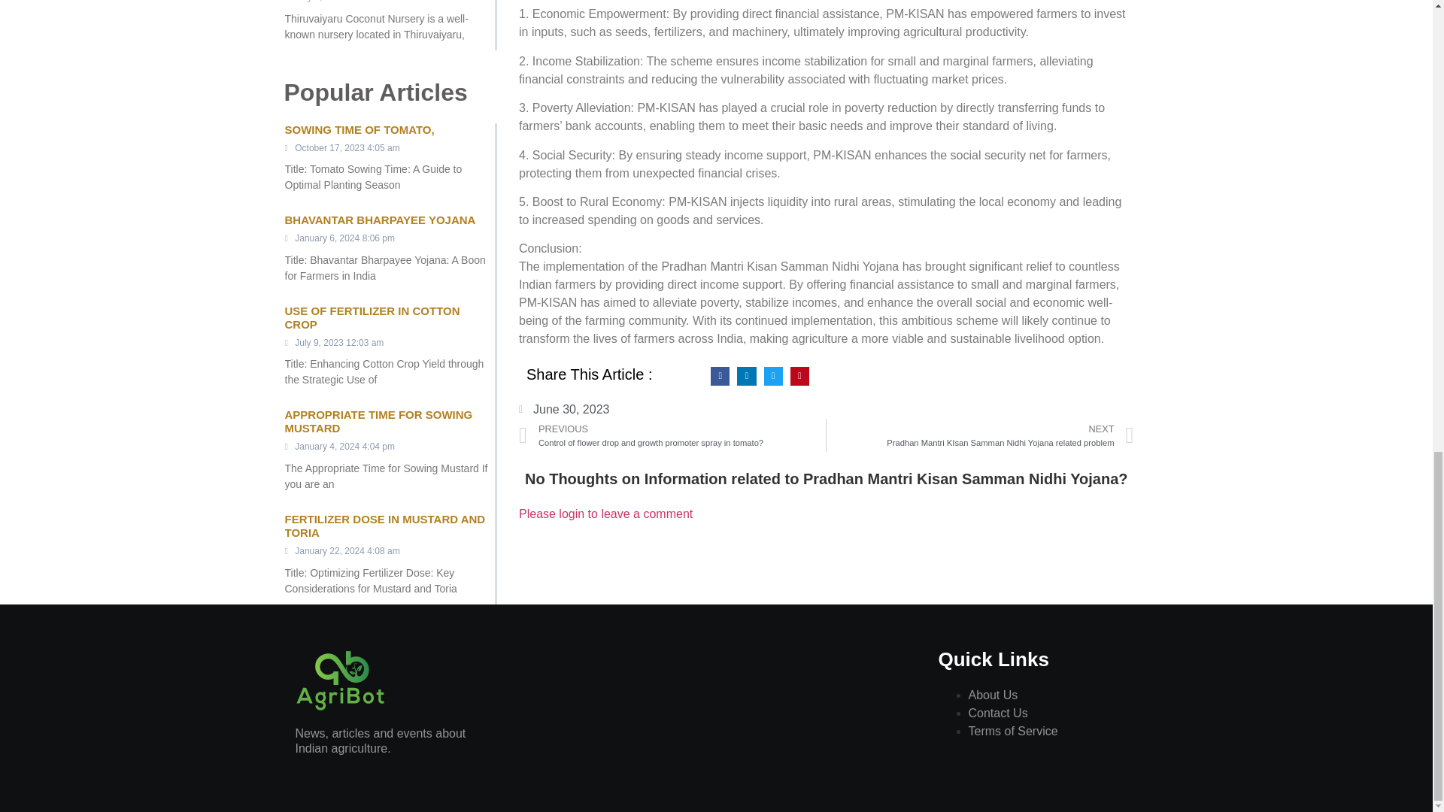 The image size is (1444, 812). I want to click on USE OF FERTILIZER IN COTTON CROP, so click(372, 317).